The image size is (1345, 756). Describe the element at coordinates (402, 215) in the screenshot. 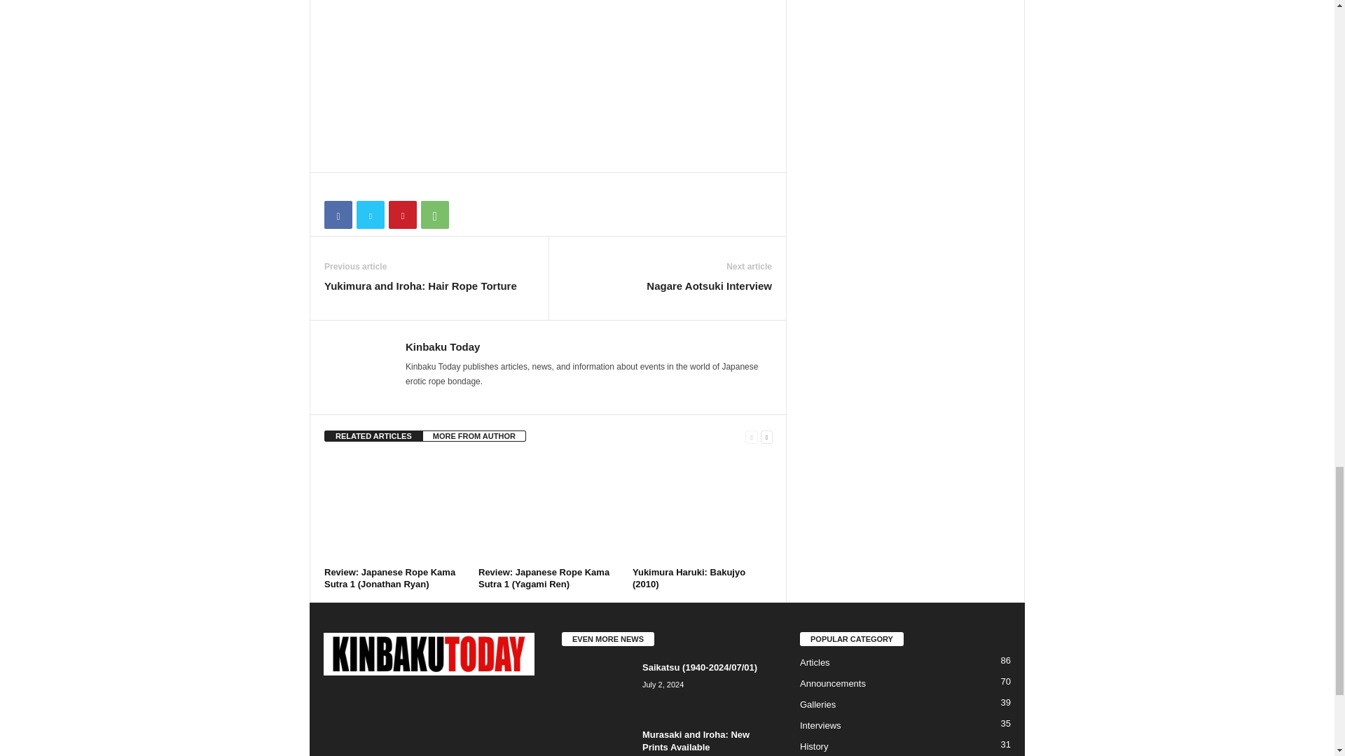

I see `Pinterest` at that location.